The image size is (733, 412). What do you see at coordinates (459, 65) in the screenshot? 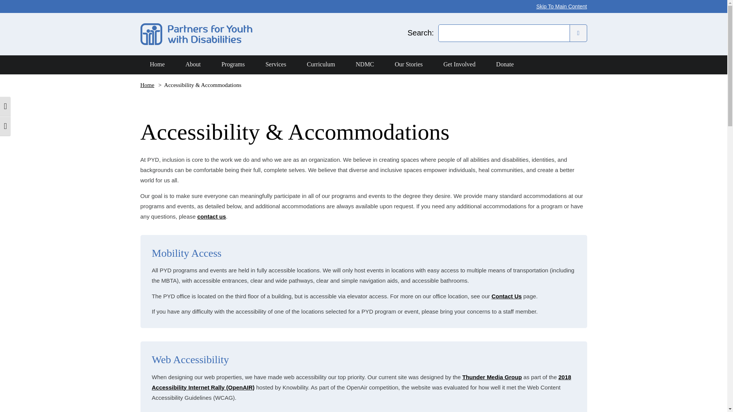
I see `Get Involved` at bounding box center [459, 65].